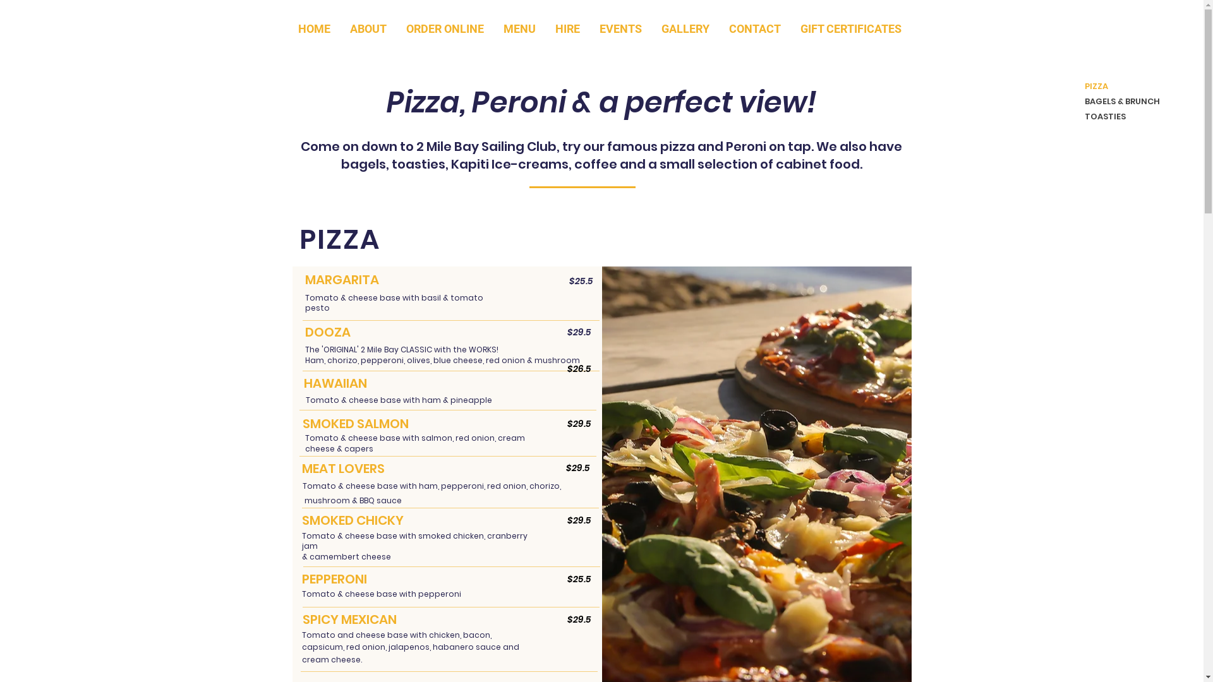  What do you see at coordinates (1117, 87) in the screenshot?
I see `PIZZA` at bounding box center [1117, 87].